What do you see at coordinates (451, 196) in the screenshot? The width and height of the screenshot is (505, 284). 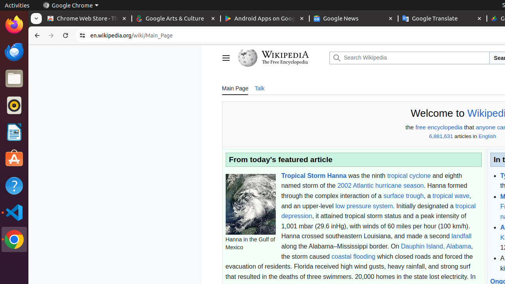 I see `tropical wave` at bounding box center [451, 196].